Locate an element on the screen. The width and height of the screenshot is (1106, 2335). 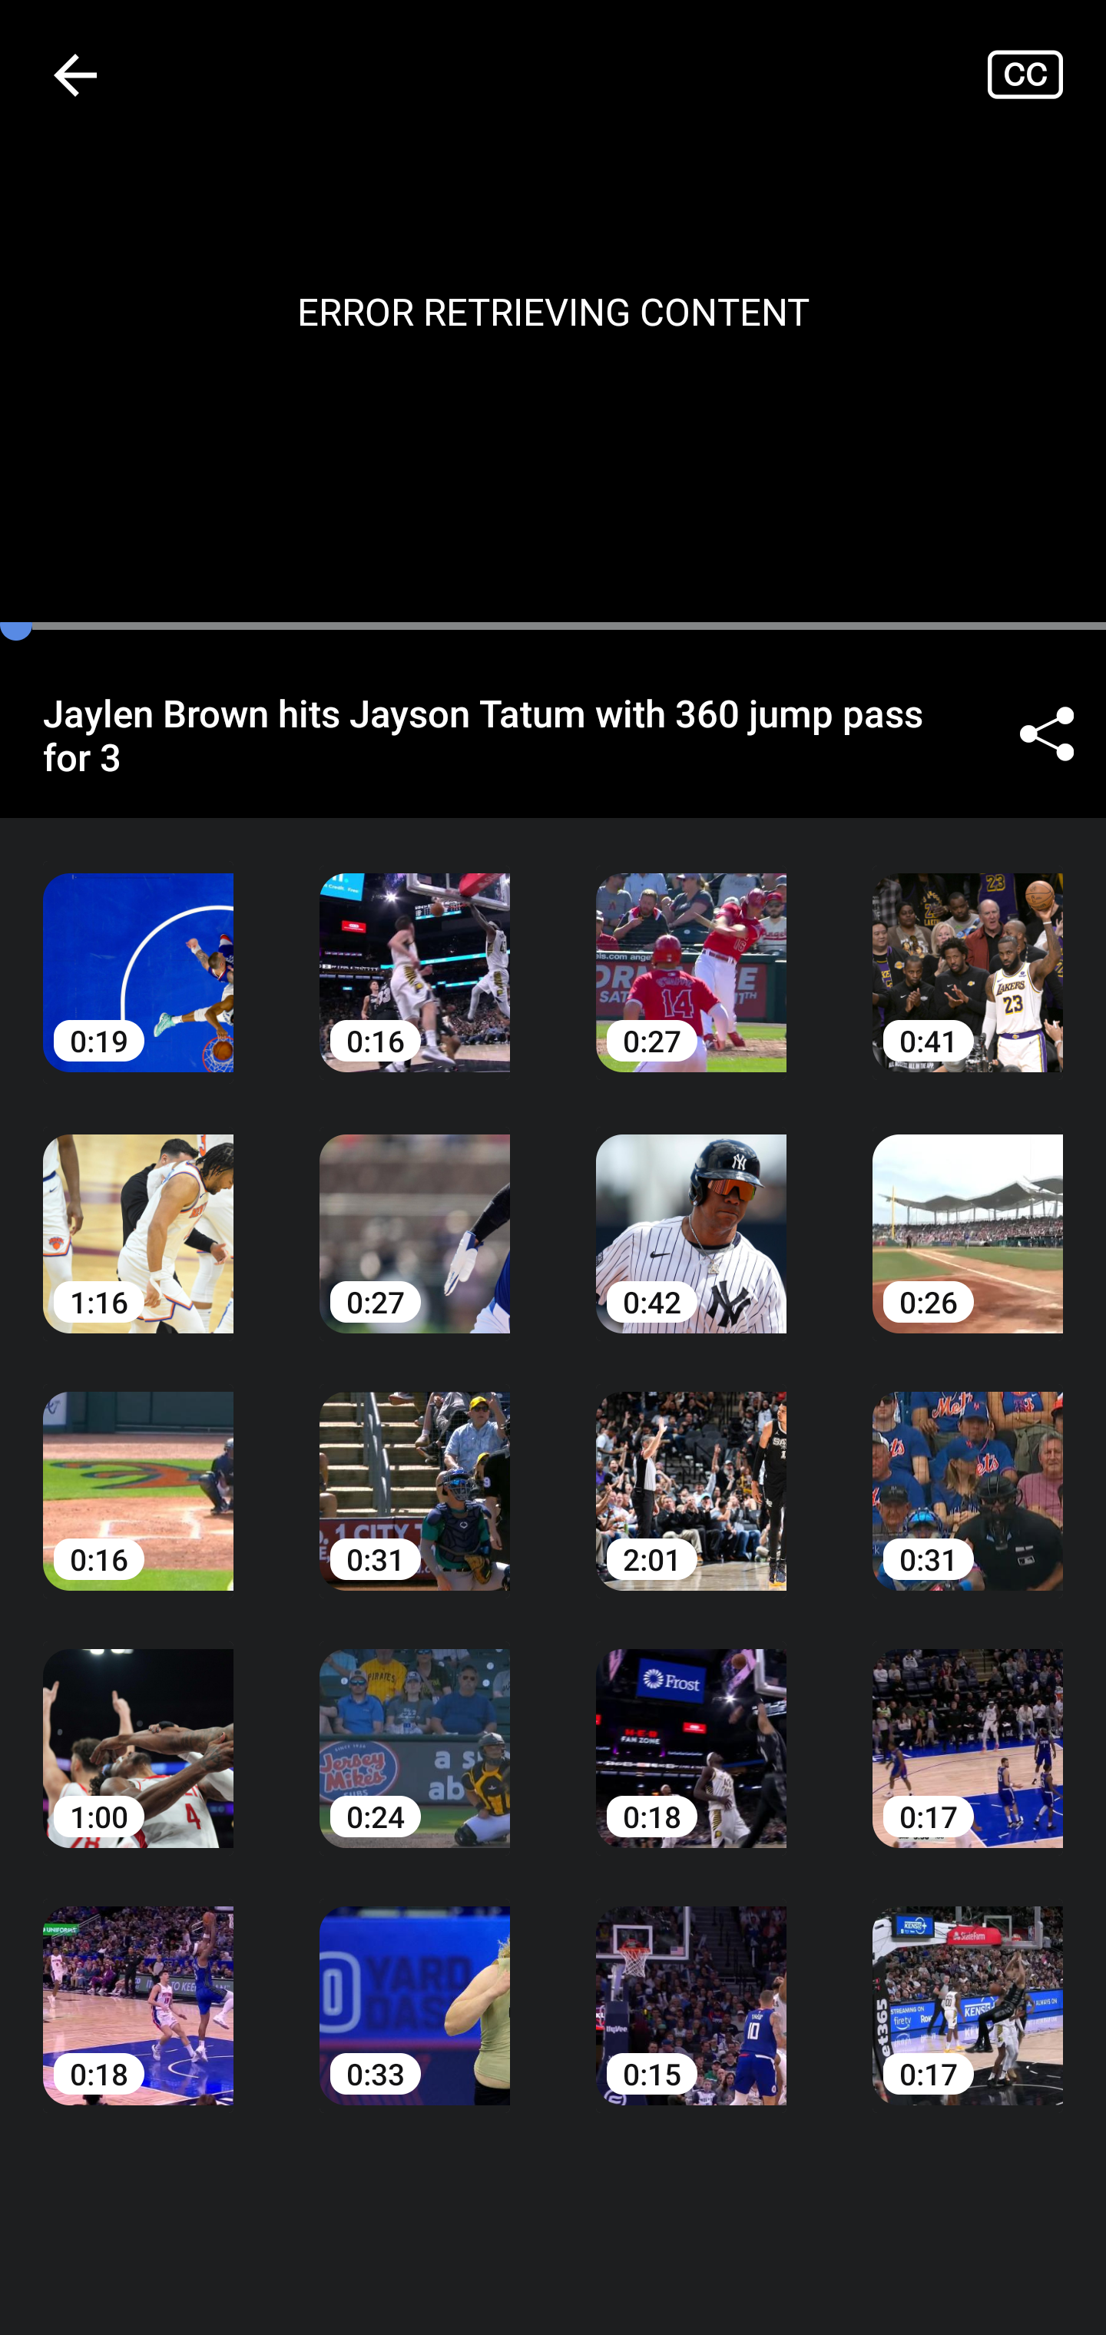
Navigate up is located at coordinates (75, 75).